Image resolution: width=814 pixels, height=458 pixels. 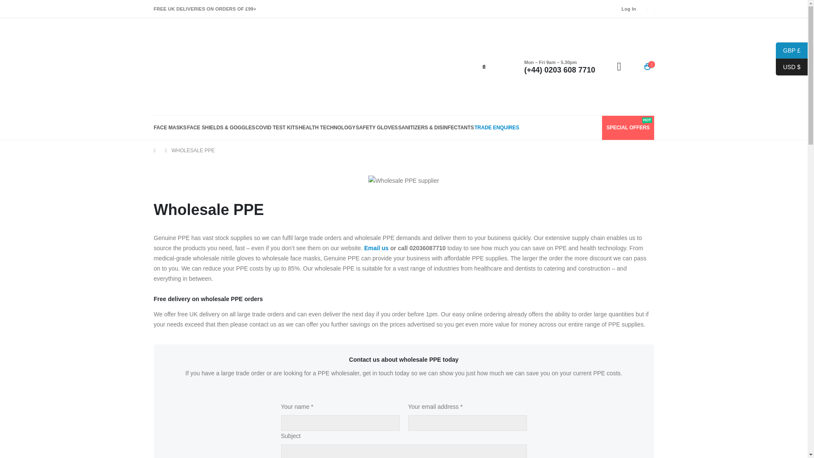 I want to click on HEALTH TECHNOLOGY, so click(x=327, y=128).